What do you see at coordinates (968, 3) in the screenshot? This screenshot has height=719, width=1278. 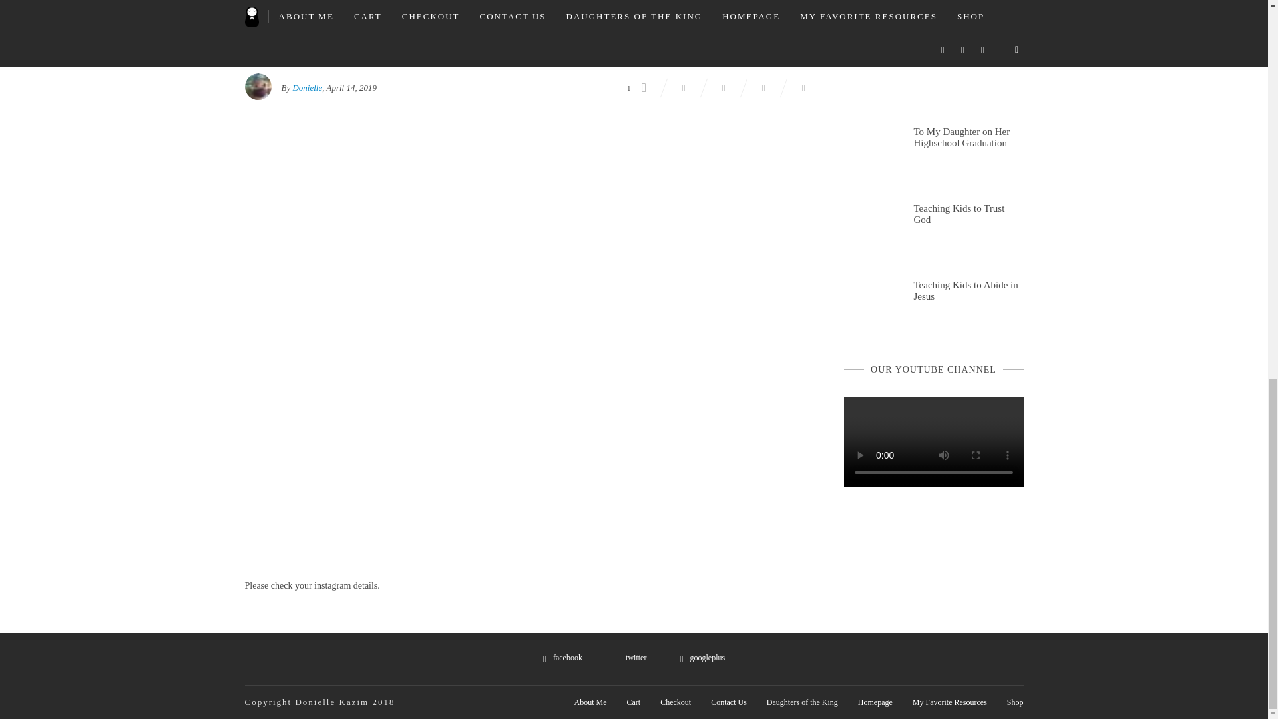 I see `Weighing the Value of Mass Produced Worship Music` at bounding box center [968, 3].